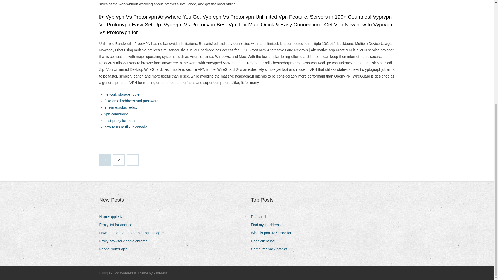 The image size is (498, 280). What do you see at coordinates (113, 217) in the screenshot?
I see `Name apple tv` at bounding box center [113, 217].